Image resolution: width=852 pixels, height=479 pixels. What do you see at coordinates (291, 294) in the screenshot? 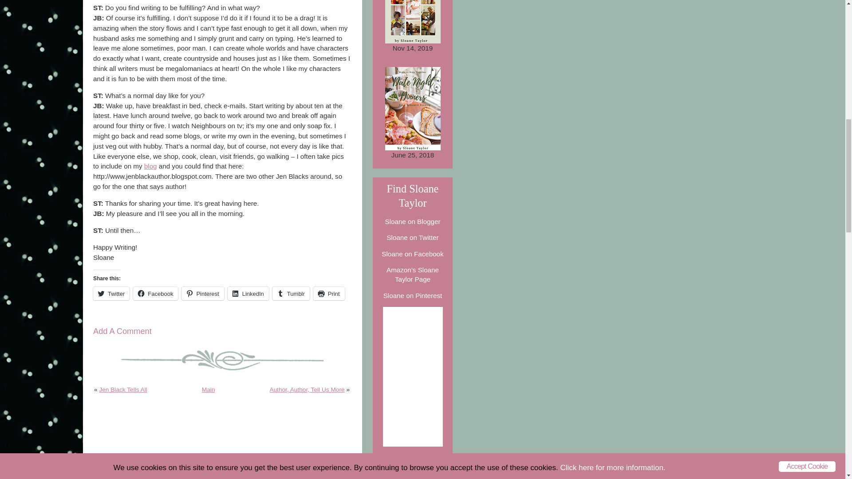
I see `Tumblr` at bounding box center [291, 294].